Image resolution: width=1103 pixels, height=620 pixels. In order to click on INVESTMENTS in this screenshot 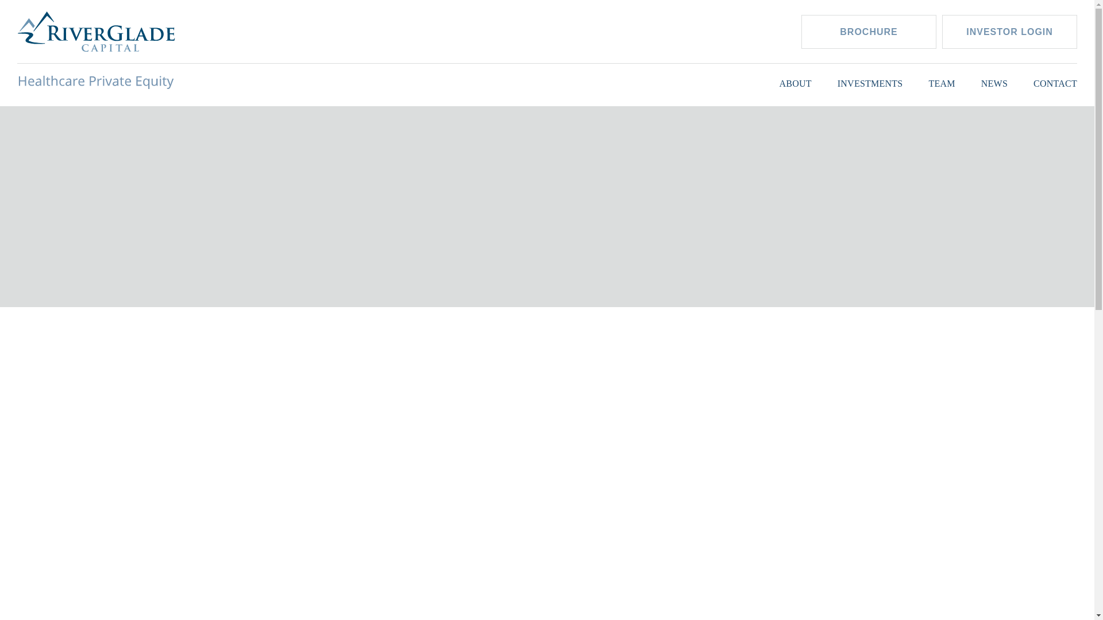, I will do `click(870, 82)`.